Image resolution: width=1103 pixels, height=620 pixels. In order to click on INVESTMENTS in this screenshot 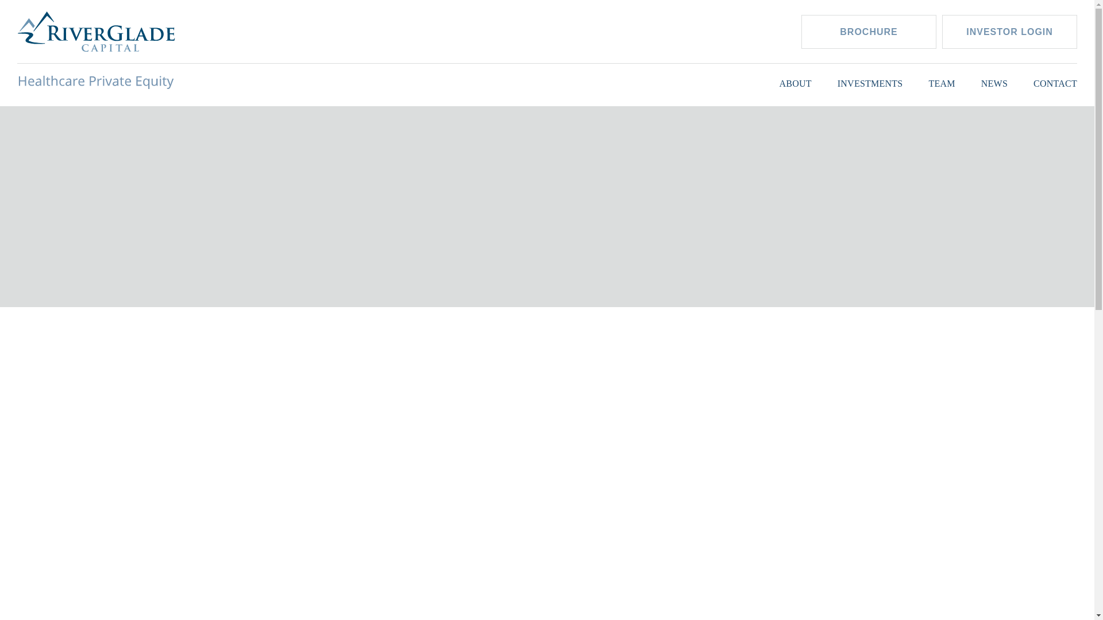, I will do `click(870, 82)`.